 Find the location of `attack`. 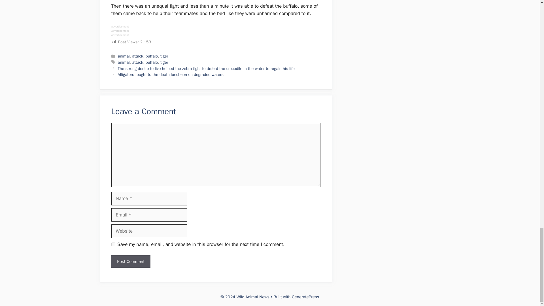

attack is located at coordinates (137, 56).